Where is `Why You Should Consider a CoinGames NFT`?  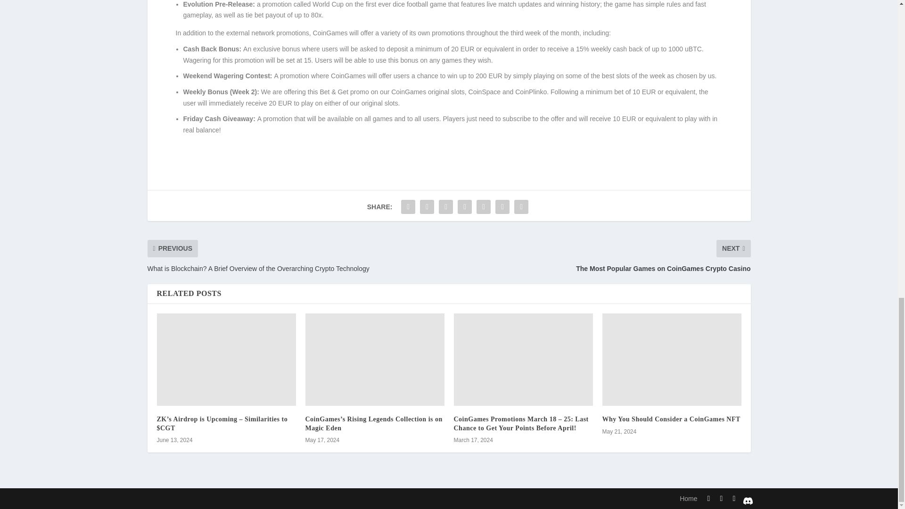 Why You Should Consider a CoinGames NFT is located at coordinates (672, 360).